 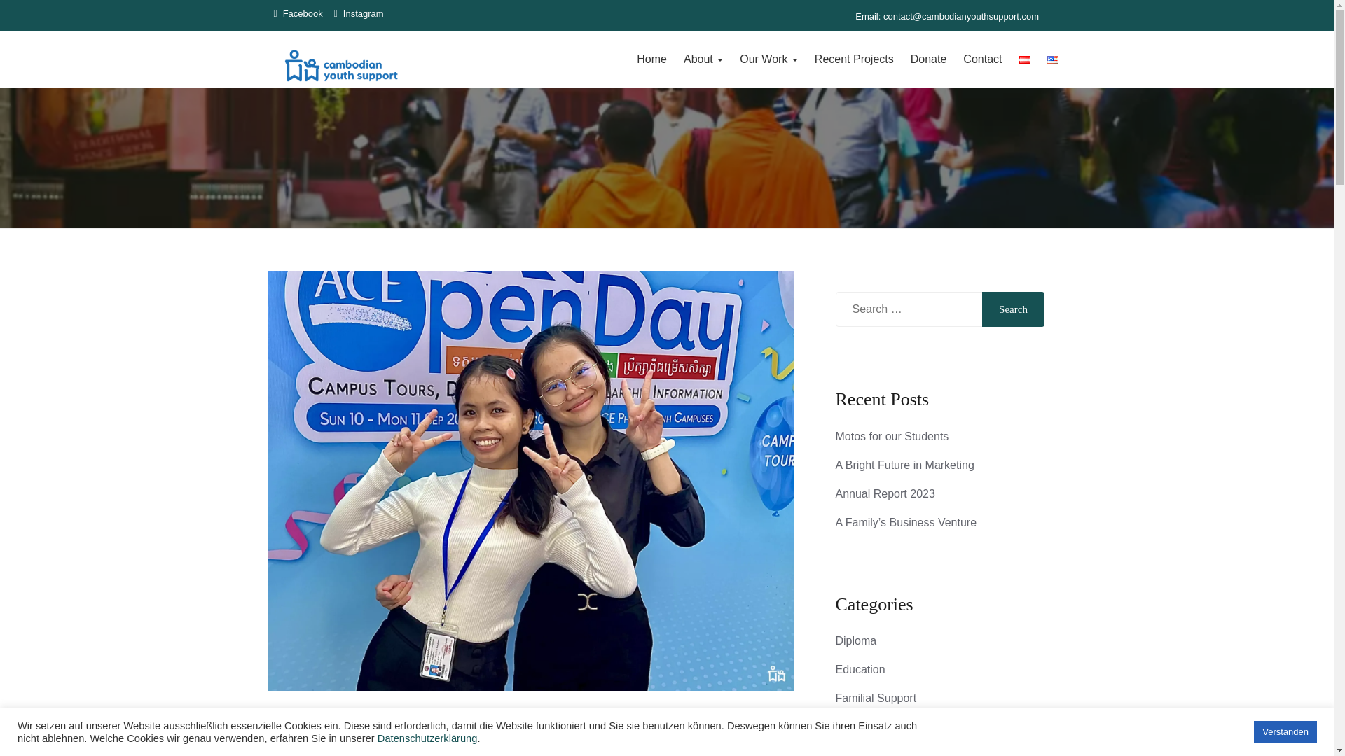 What do you see at coordinates (860, 669) in the screenshot?
I see `Education` at bounding box center [860, 669].